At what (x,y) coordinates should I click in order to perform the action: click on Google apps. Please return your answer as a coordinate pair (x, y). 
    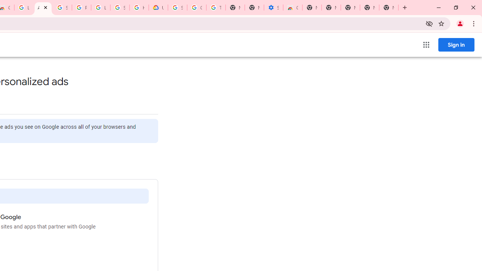
    Looking at the image, I should click on (426, 44).